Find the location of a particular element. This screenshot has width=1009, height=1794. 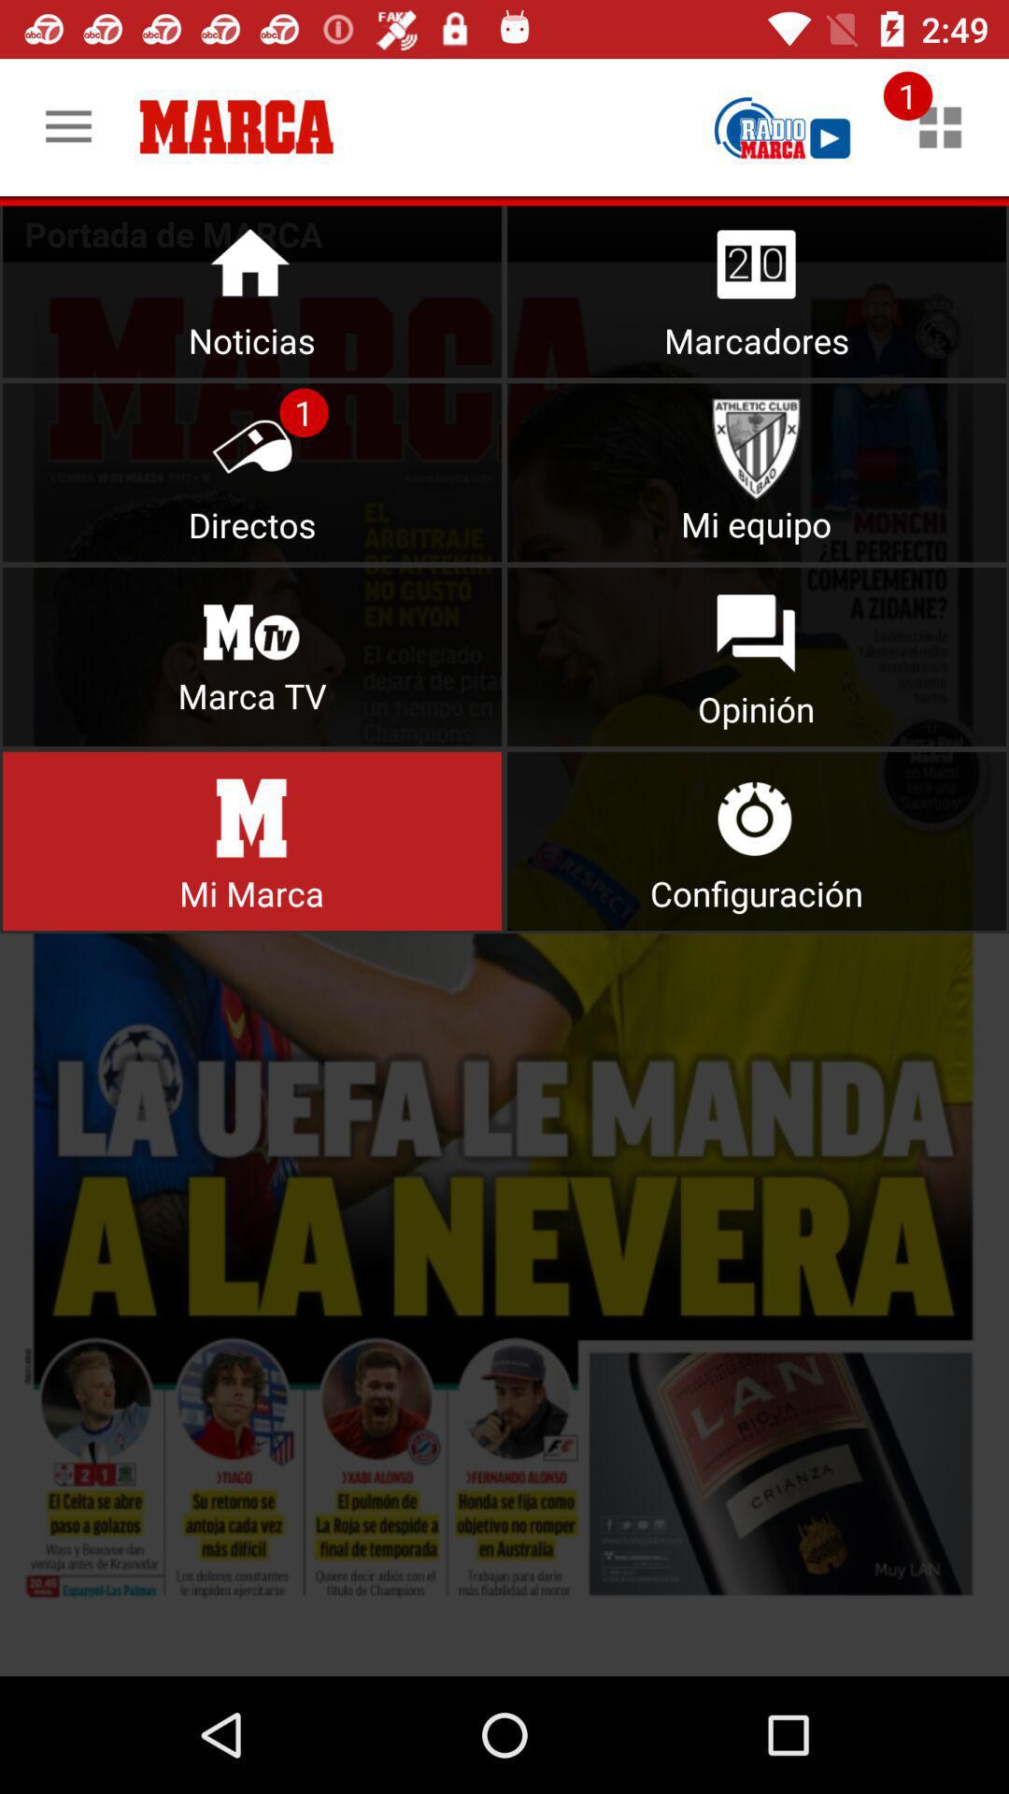

mi marca selection is located at coordinates (252, 841).